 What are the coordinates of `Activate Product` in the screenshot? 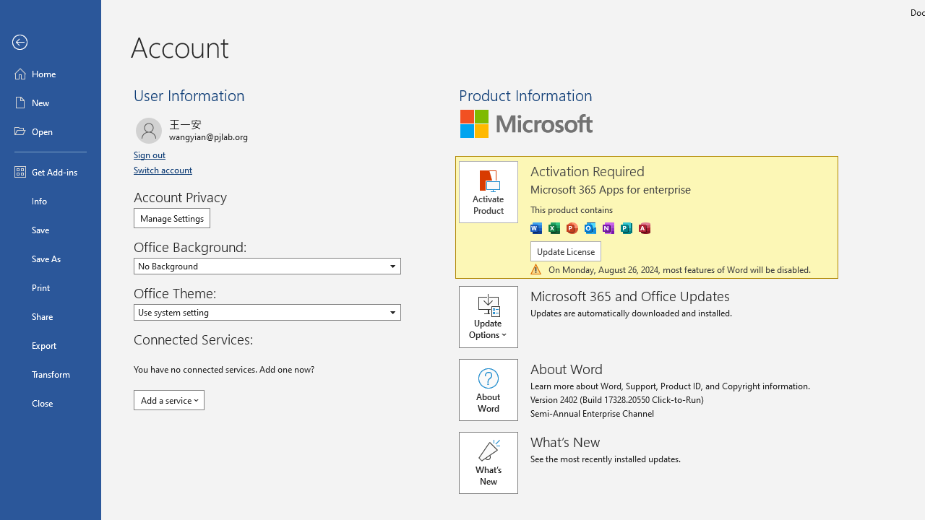 It's located at (488, 192).